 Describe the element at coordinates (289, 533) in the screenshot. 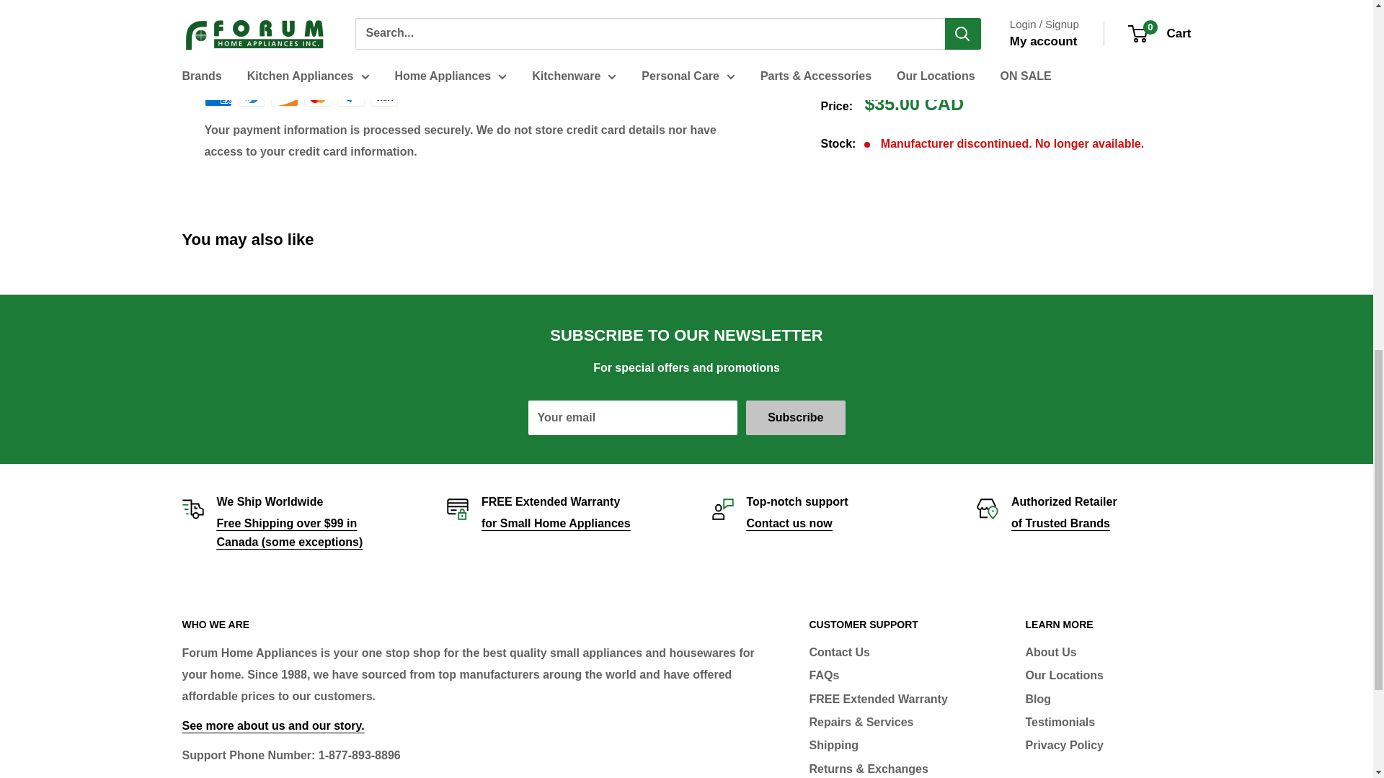

I see `Shipping Info` at that location.